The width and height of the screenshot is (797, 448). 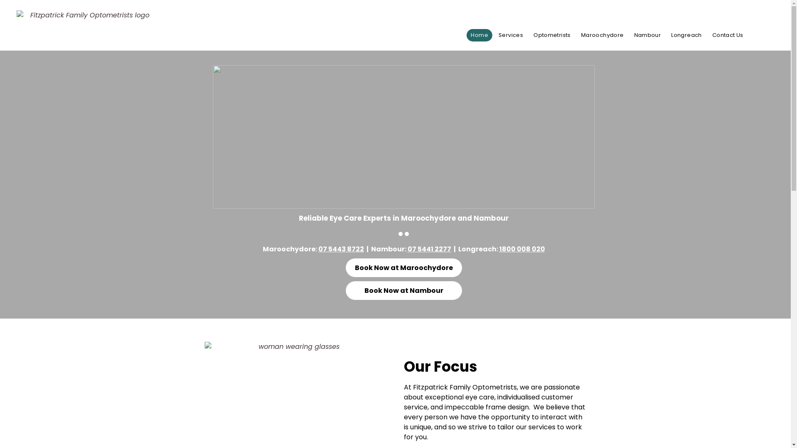 What do you see at coordinates (513, 9) in the screenshot?
I see `1800 008 020` at bounding box center [513, 9].